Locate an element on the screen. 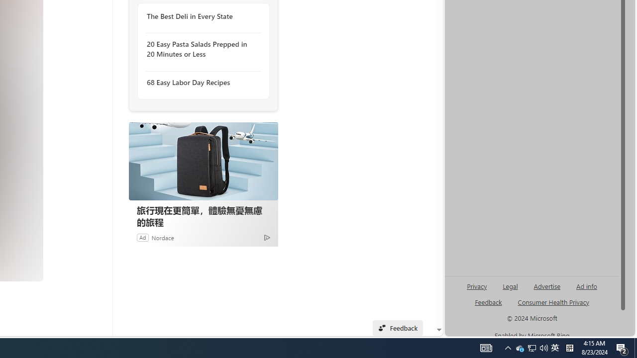 Image resolution: width=637 pixels, height=358 pixels. 20 Easy Pasta Salads Prepped in 20 Minutes or Less is located at coordinates (201, 50).